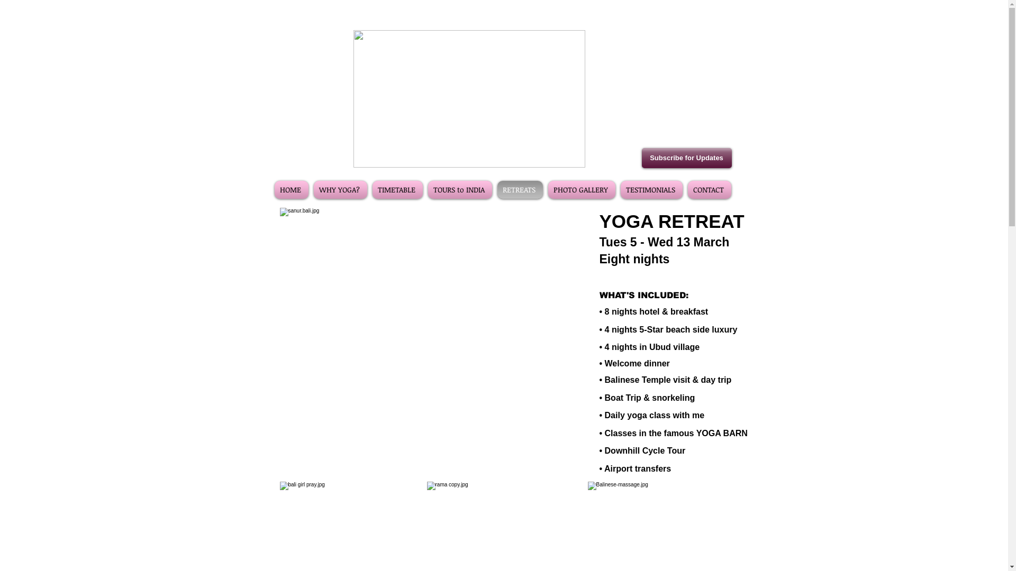 The width and height of the screenshot is (1016, 571). What do you see at coordinates (708, 190) in the screenshot?
I see `CONTACT` at bounding box center [708, 190].